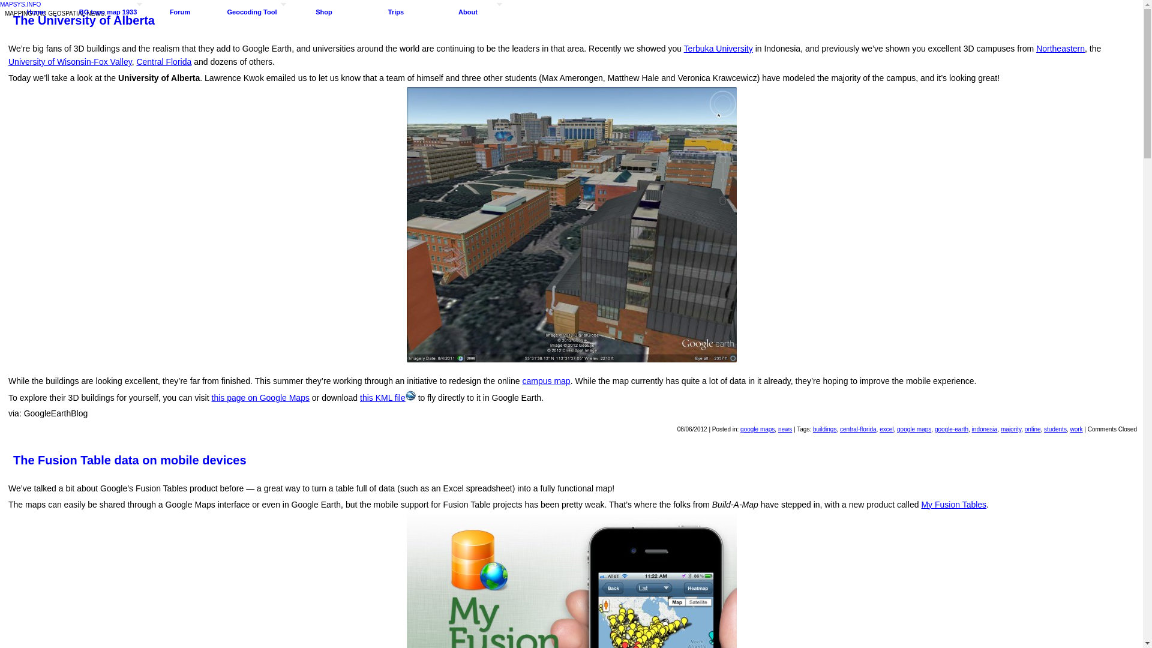 The width and height of the screenshot is (1152, 648). I want to click on campus map, so click(546, 380).